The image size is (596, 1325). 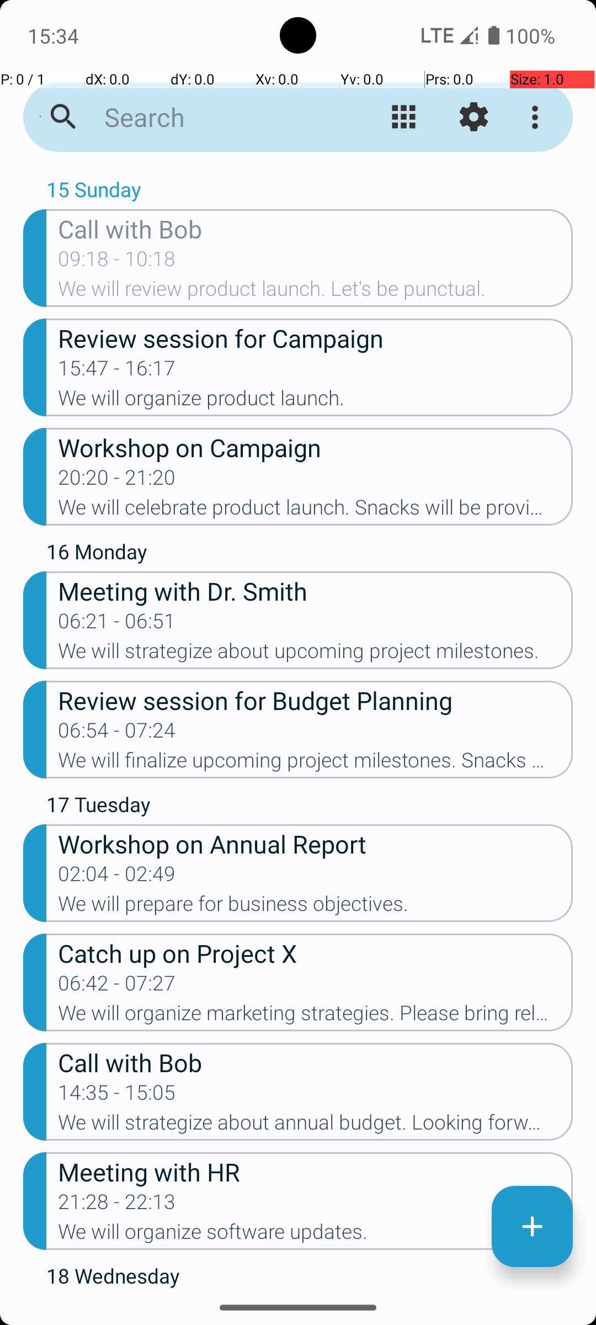 What do you see at coordinates (117, 624) in the screenshot?
I see `06:21 - 06:51` at bounding box center [117, 624].